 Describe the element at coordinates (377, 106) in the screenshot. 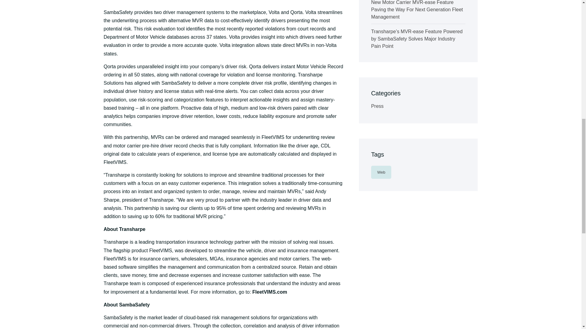

I see `Press` at that location.